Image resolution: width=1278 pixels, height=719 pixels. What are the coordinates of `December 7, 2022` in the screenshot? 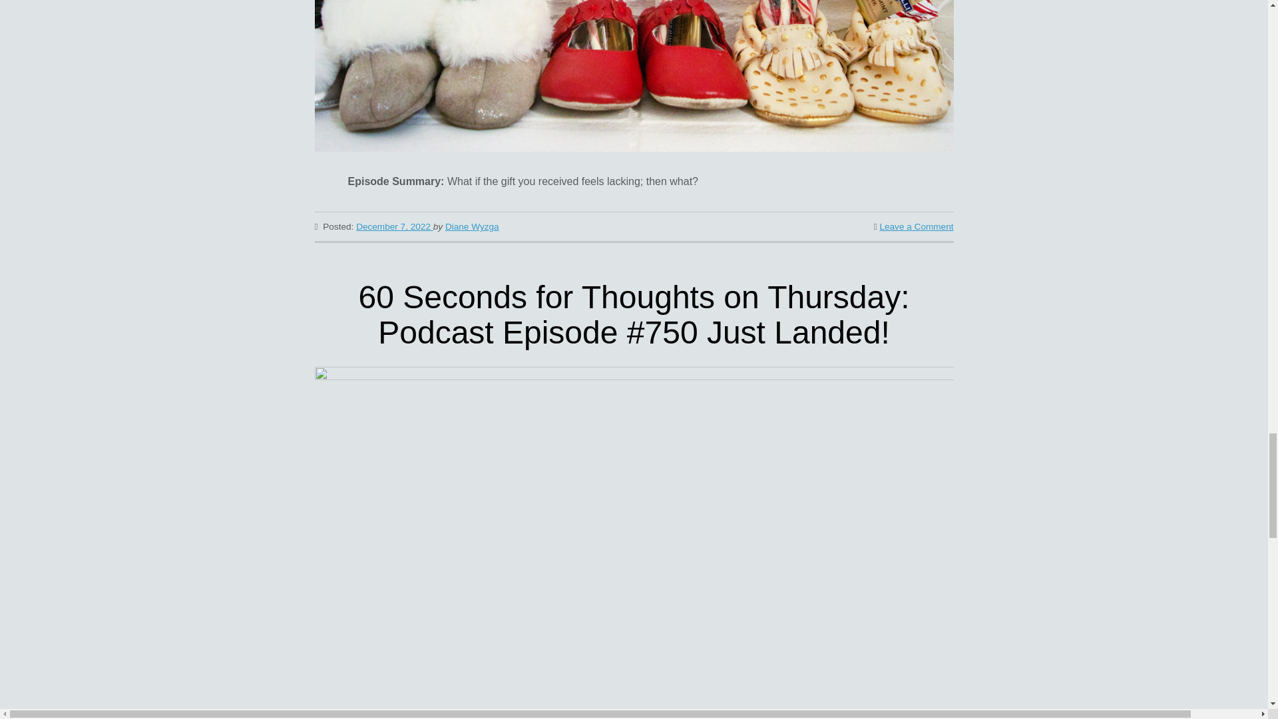 It's located at (394, 226).